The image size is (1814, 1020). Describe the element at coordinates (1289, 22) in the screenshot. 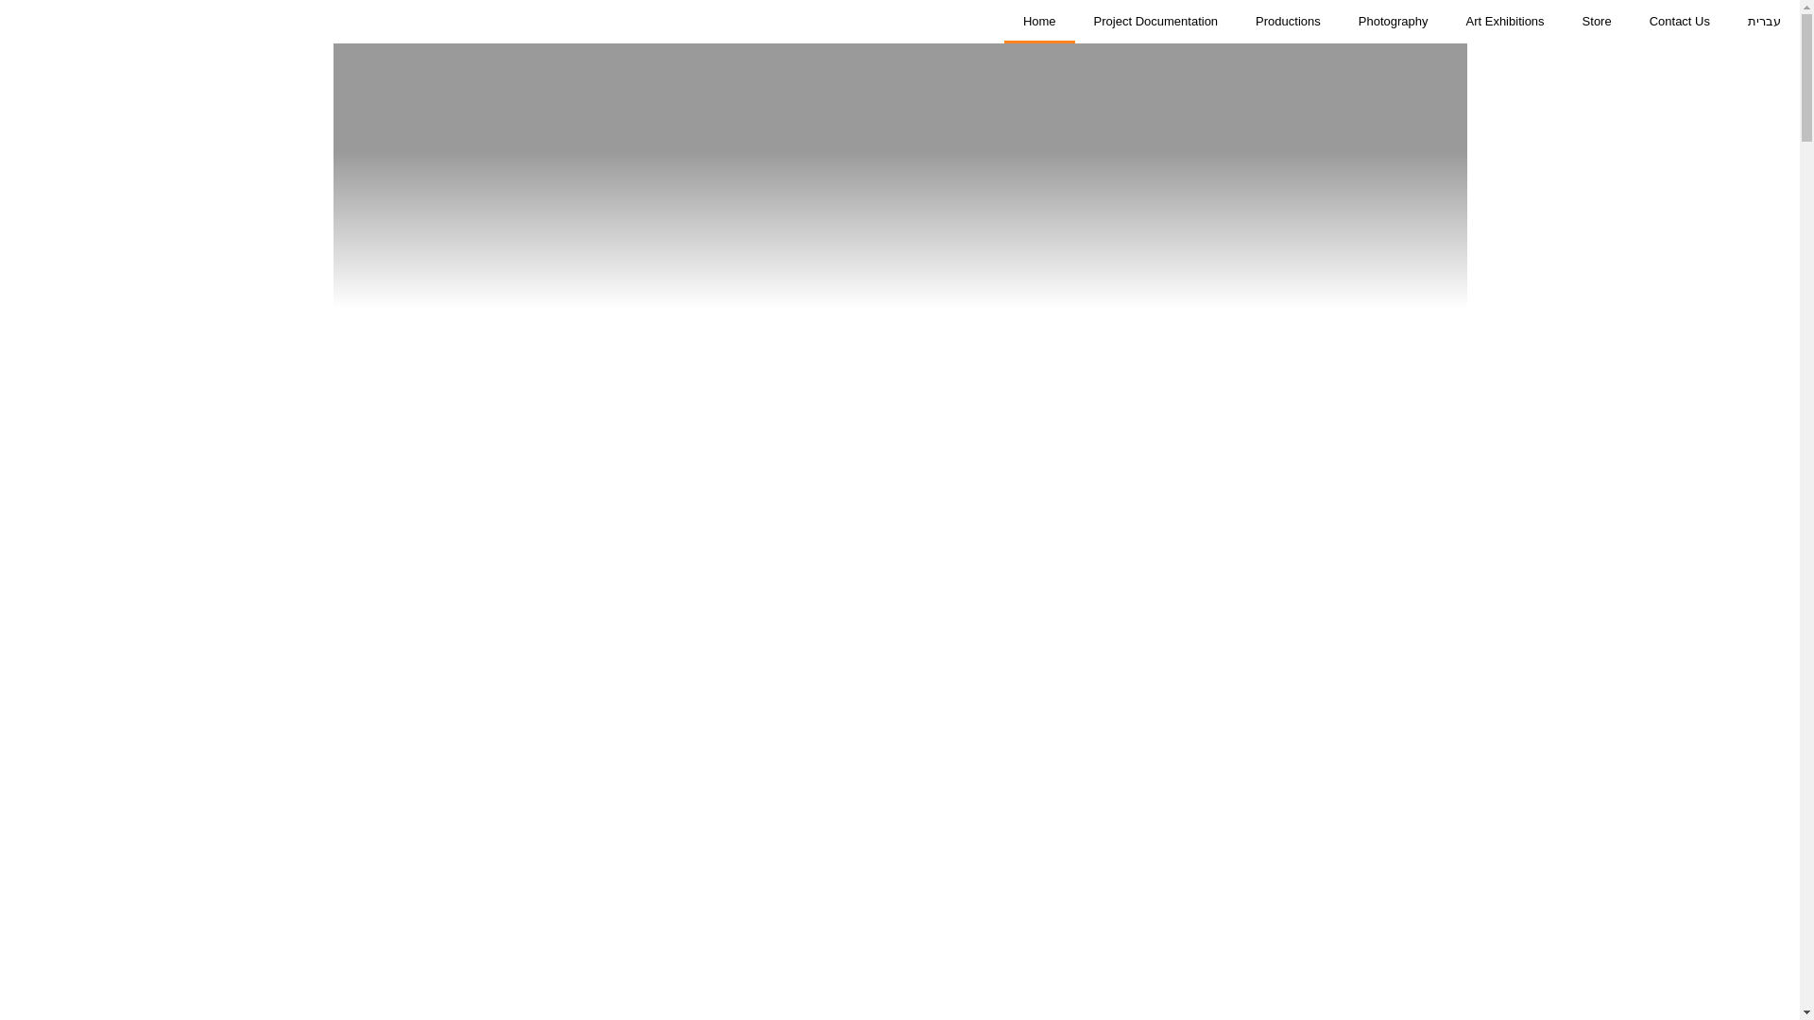

I see `Productions` at that location.